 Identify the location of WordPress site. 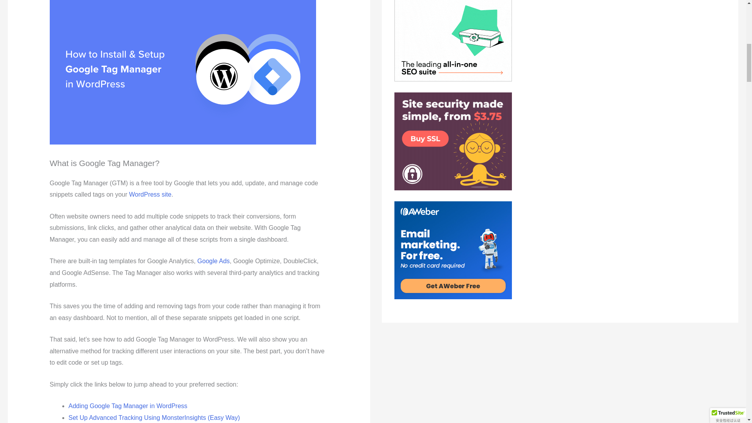
(150, 194).